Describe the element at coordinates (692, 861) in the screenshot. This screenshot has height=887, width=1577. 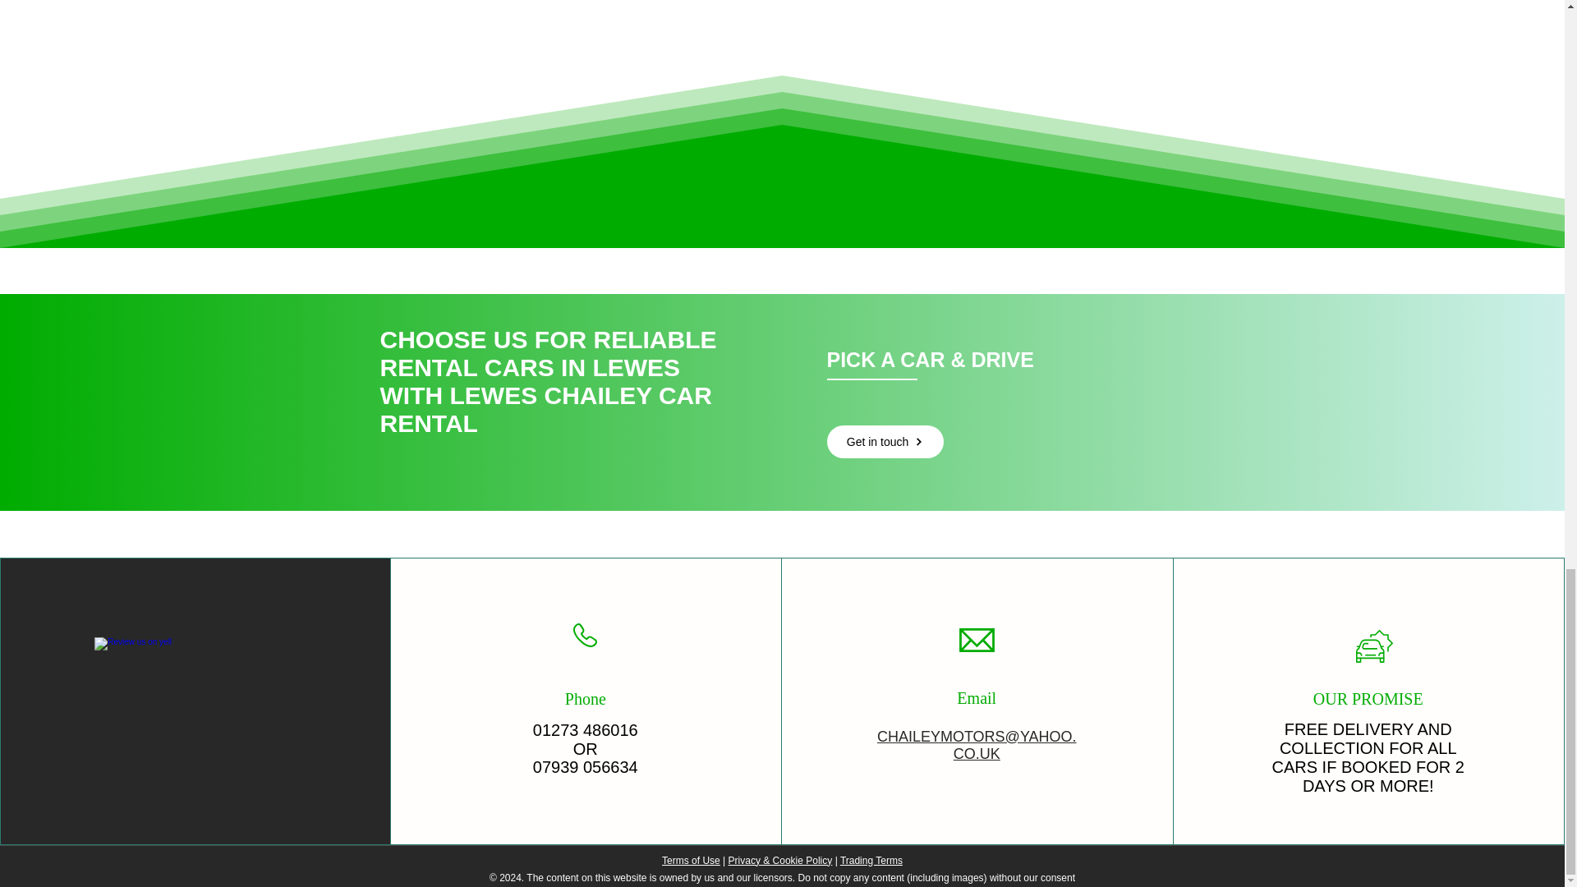
I see `Terms of Use` at that location.